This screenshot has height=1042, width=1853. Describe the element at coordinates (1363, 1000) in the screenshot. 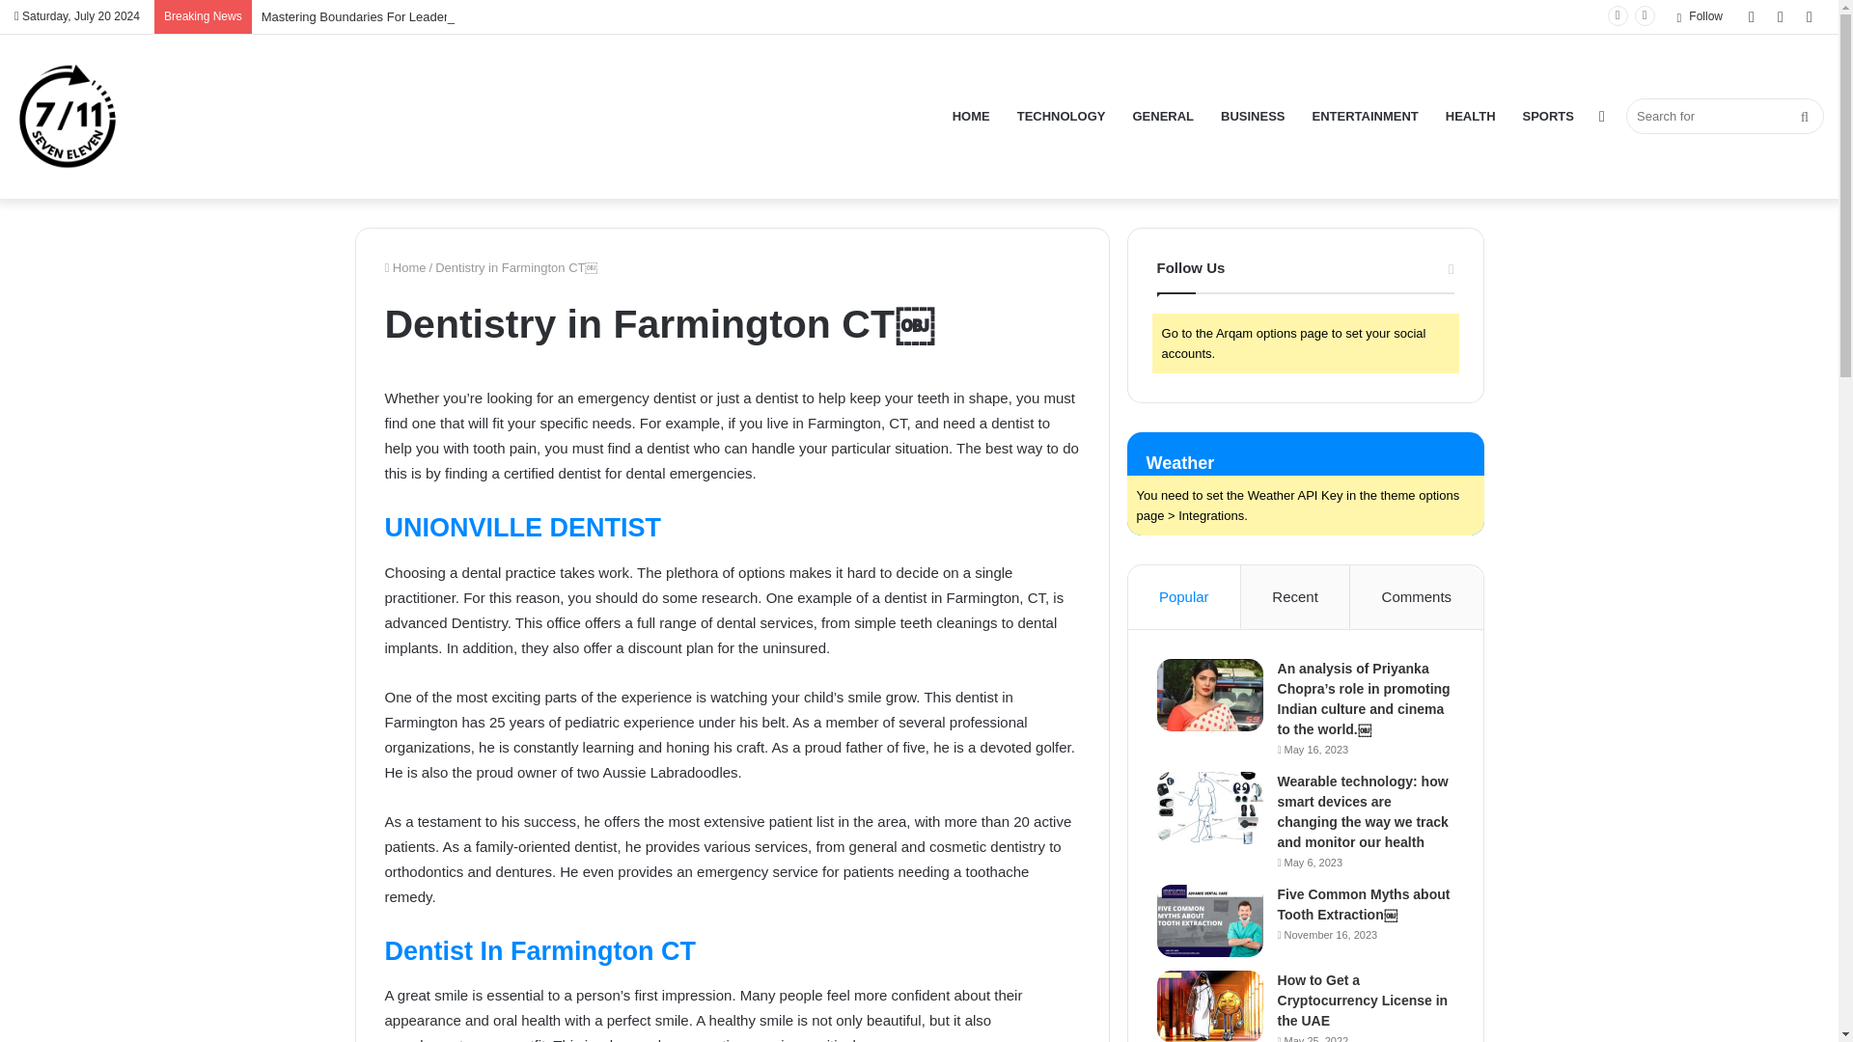

I see `How to Get a Cryptocurrency License in the UAE` at that location.